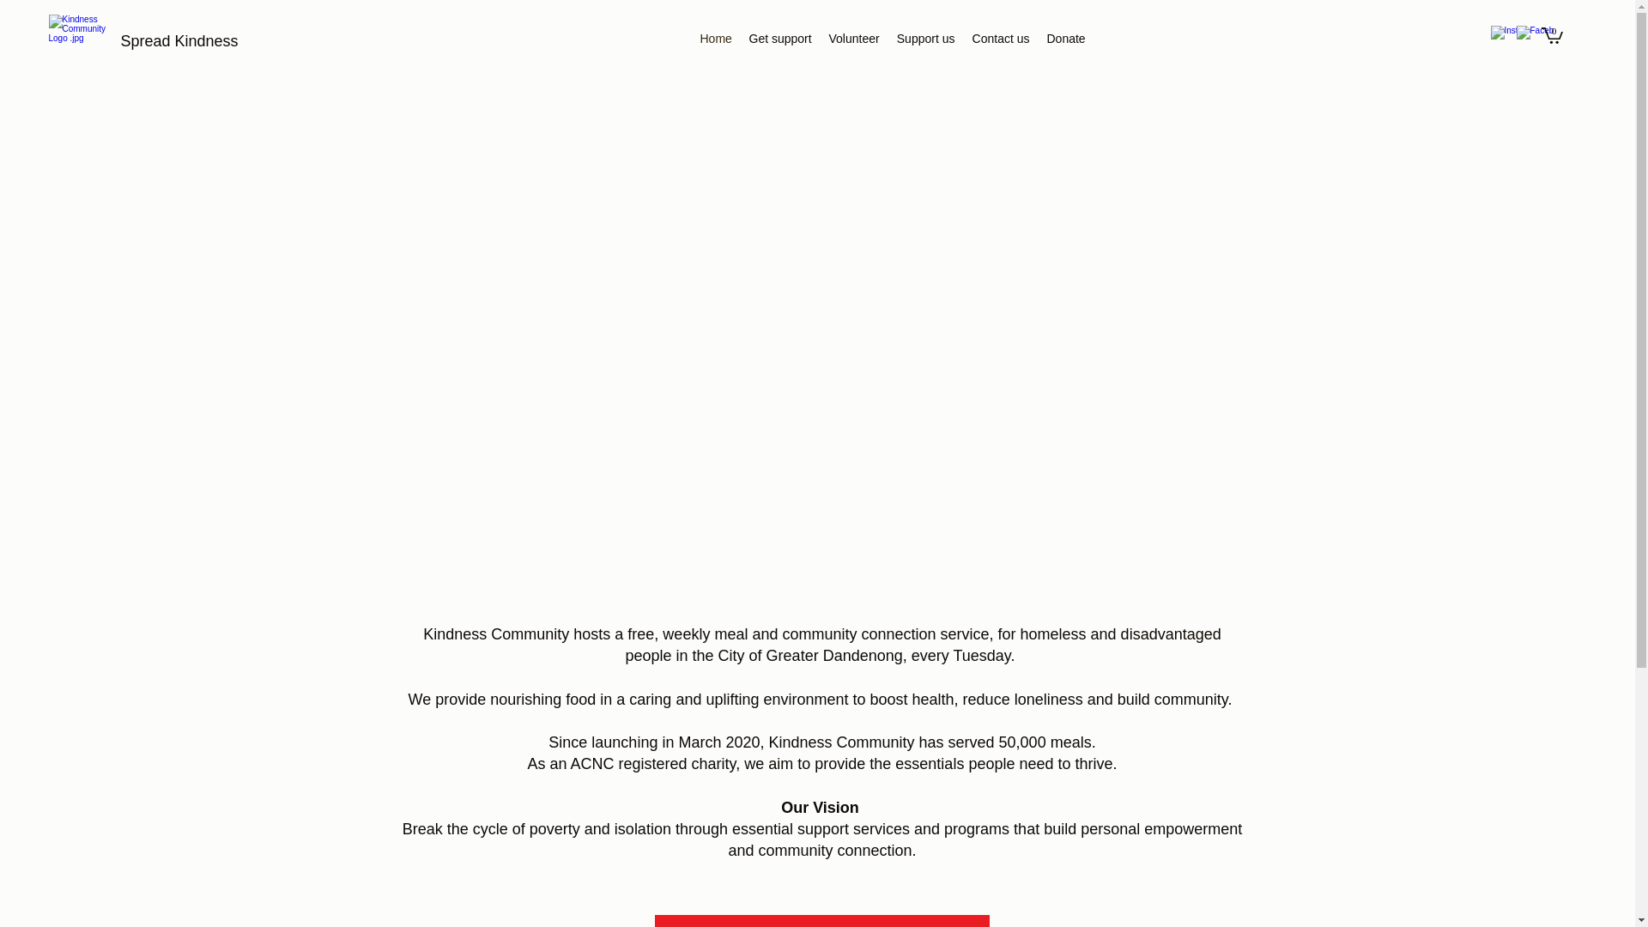  What do you see at coordinates (1552, 34) in the screenshot?
I see `0` at bounding box center [1552, 34].